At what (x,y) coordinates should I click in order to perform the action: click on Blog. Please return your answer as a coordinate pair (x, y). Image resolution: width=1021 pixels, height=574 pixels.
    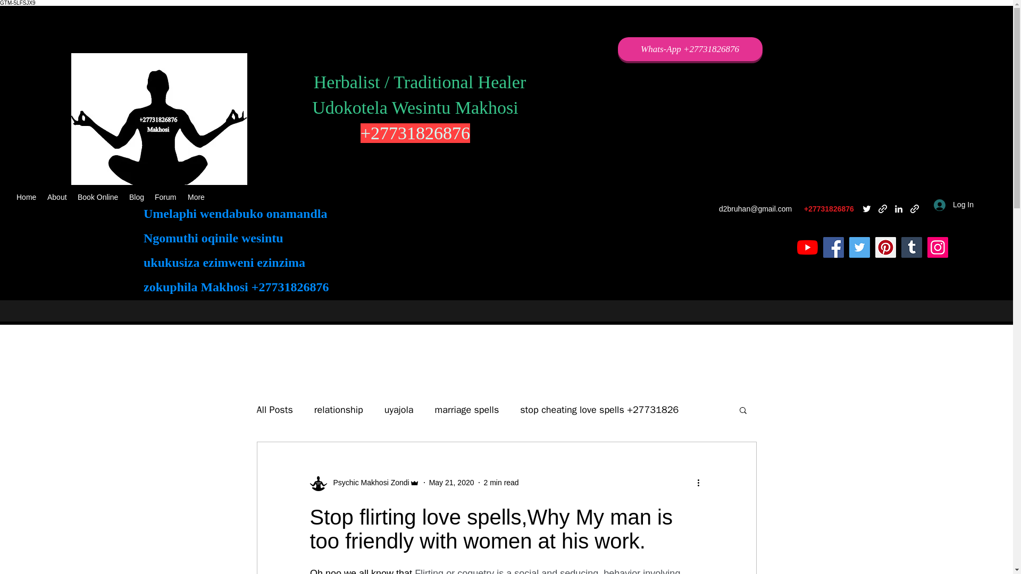
    Looking at the image, I should click on (136, 197).